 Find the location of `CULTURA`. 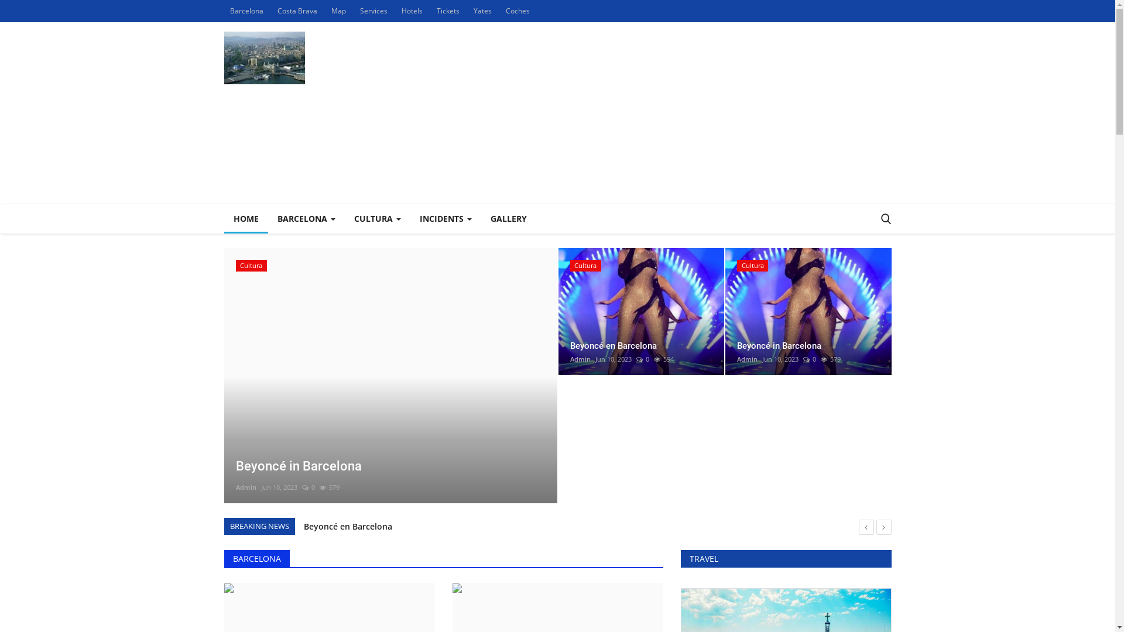

CULTURA is located at coordinates (377, 219).